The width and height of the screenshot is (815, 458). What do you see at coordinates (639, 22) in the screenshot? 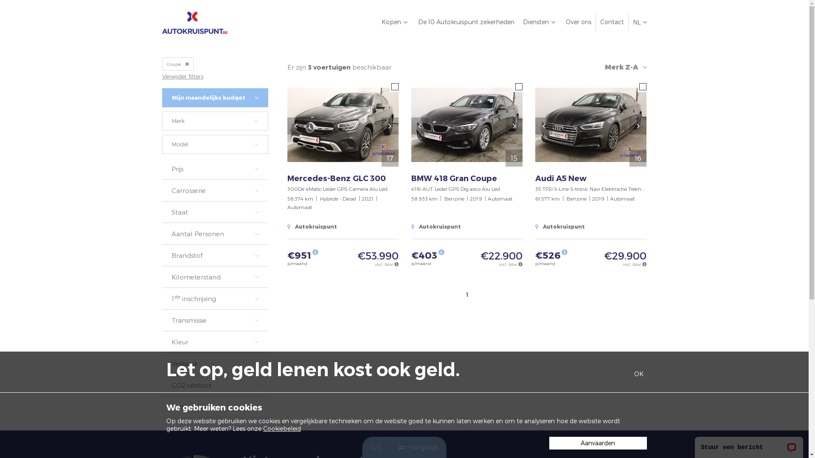
I see `NL` at bounding box center [639, 22].